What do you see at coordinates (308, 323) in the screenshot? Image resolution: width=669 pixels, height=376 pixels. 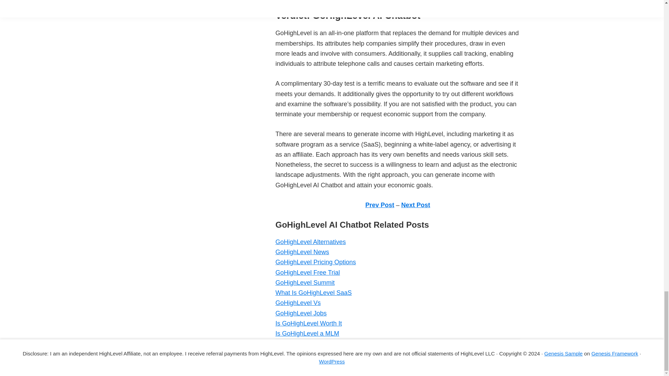 I see `Is GoHighLevel Worth It` at bounding box center [308, 323].